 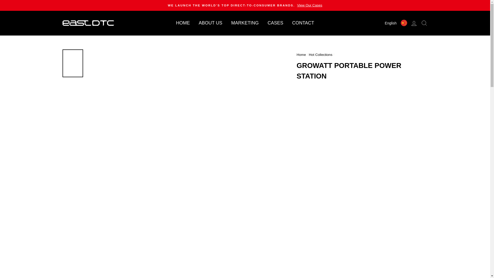 What do you see at coordinates (275, 23) in the screenshot?
I see `CASES` at bounding box center [275, 23].